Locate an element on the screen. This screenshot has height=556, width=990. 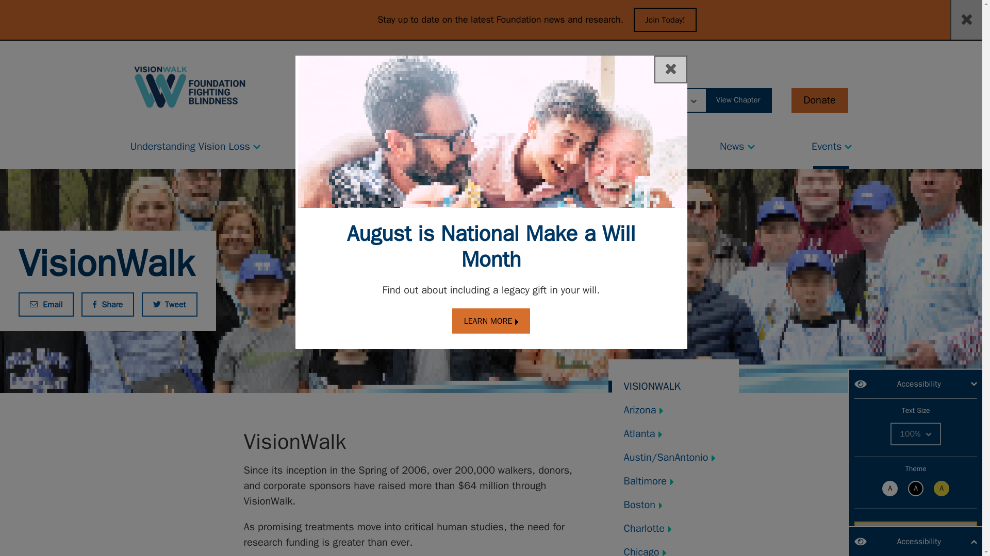
Understanding Vision Loss is located at coordinates (195, 144).